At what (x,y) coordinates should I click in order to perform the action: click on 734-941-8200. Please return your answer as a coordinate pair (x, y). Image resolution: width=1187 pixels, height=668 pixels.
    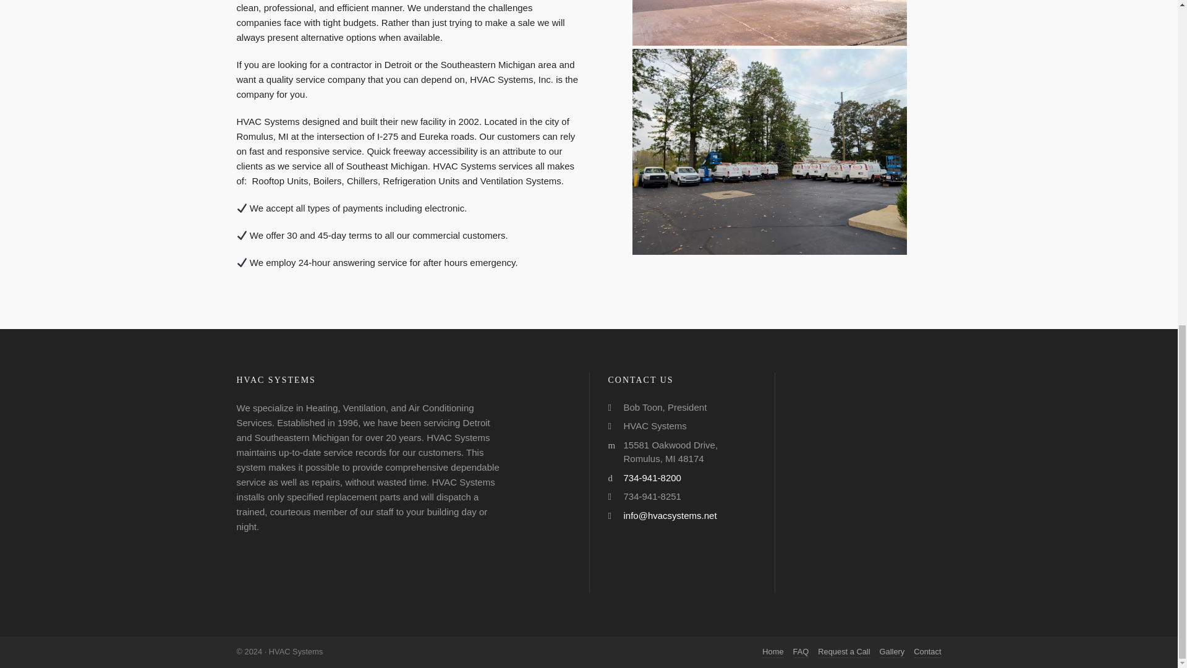
    Looking at the image, I should click on (652, 476).